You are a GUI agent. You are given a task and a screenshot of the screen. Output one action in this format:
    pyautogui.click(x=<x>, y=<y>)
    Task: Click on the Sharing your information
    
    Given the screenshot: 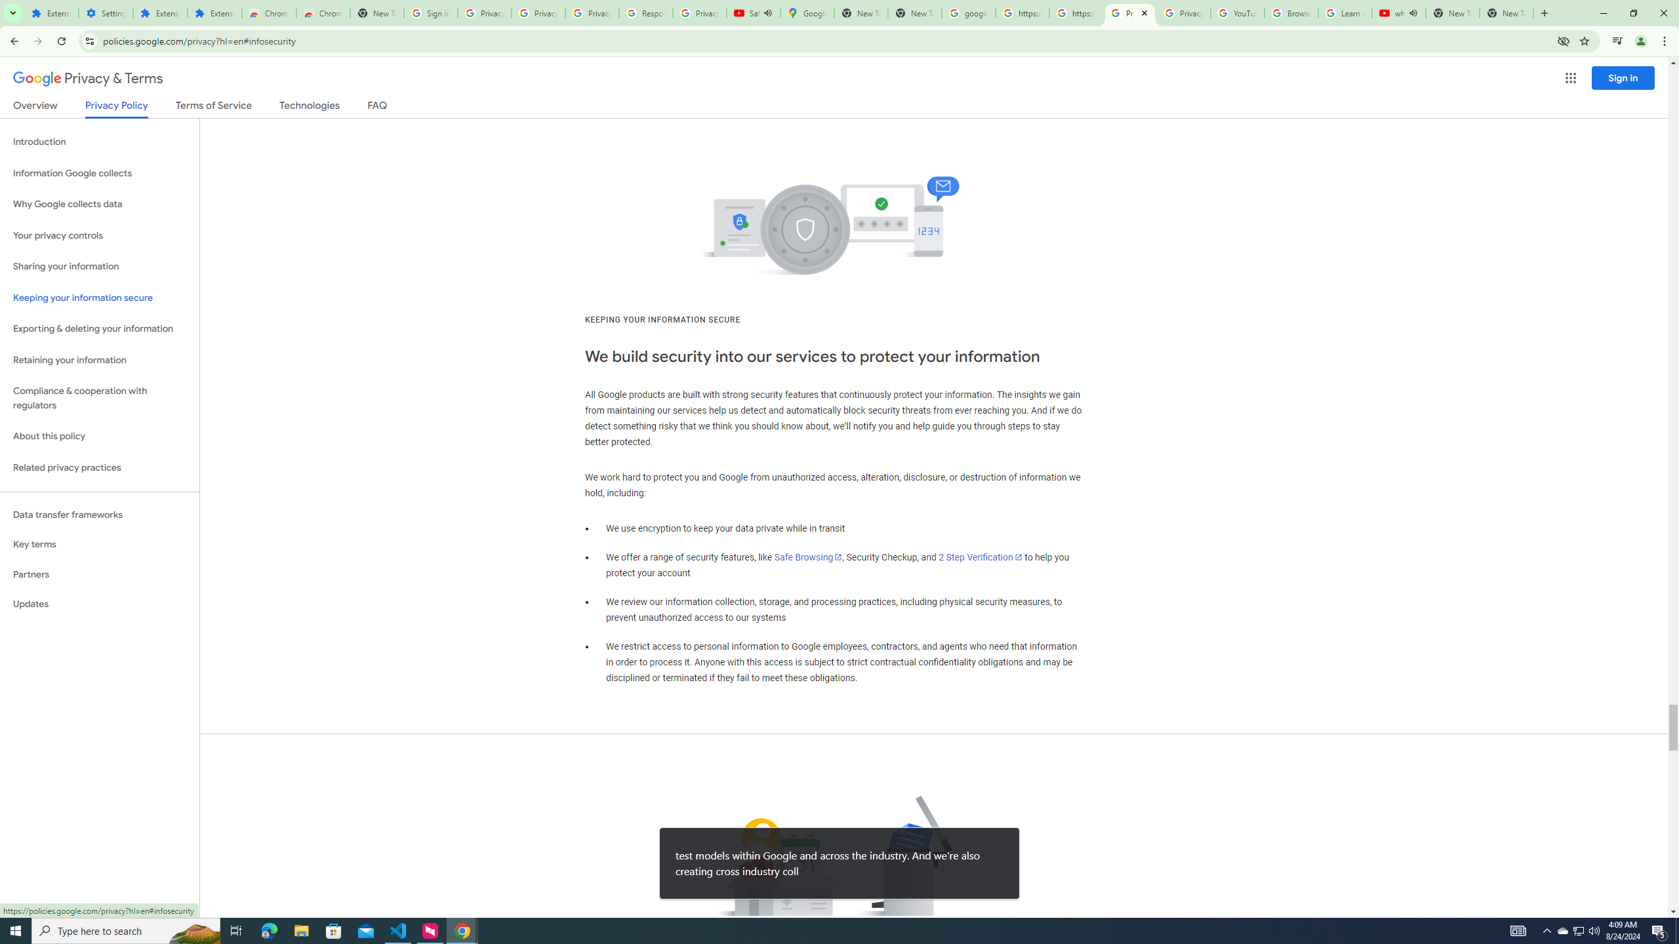 What is the action you would take?
    pyautogui.click(x=100, y=266)
    